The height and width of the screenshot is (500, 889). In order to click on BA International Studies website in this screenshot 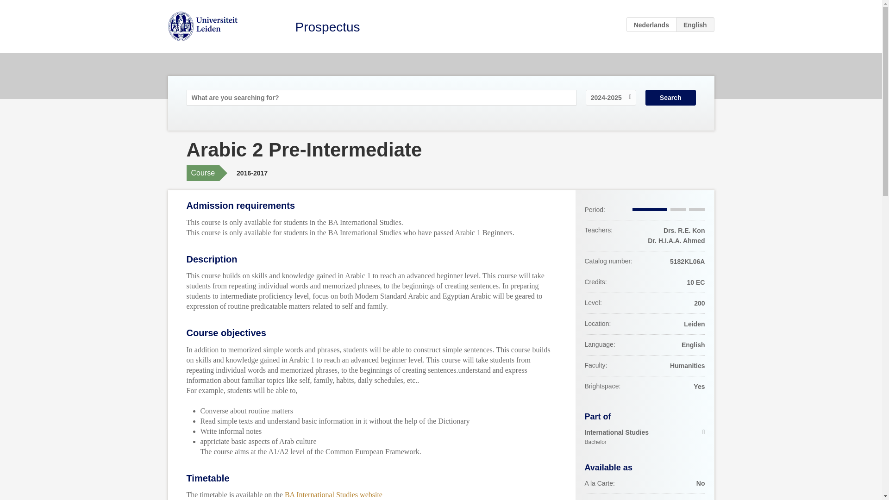, I will do `click(333, 494)`.